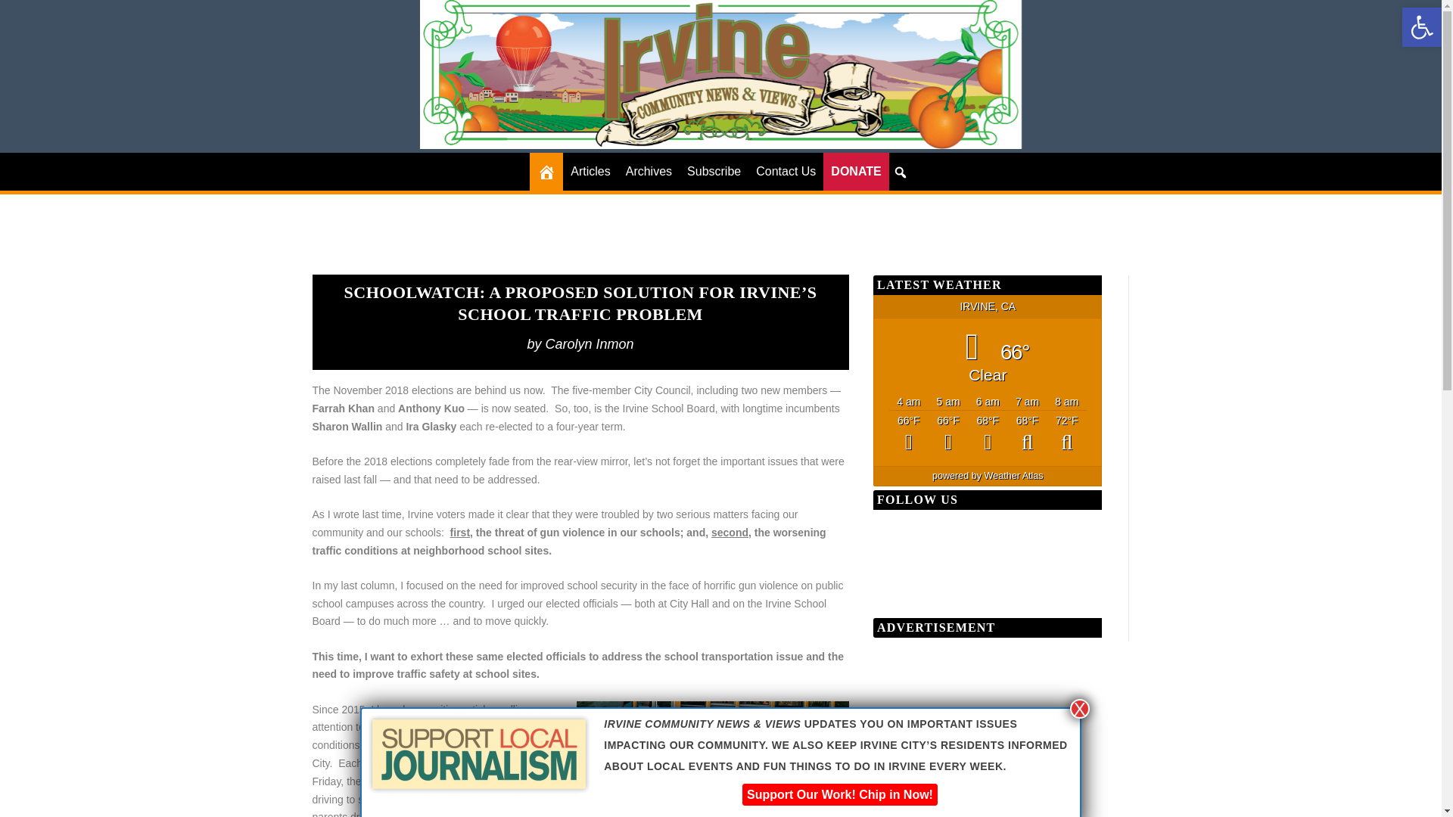 This screenshot has width=1453, height=817. What do you see at coordinates (1026, 434) in the screenshot?
I see `Partly Cloudy` at bounding box center [1026, 434].